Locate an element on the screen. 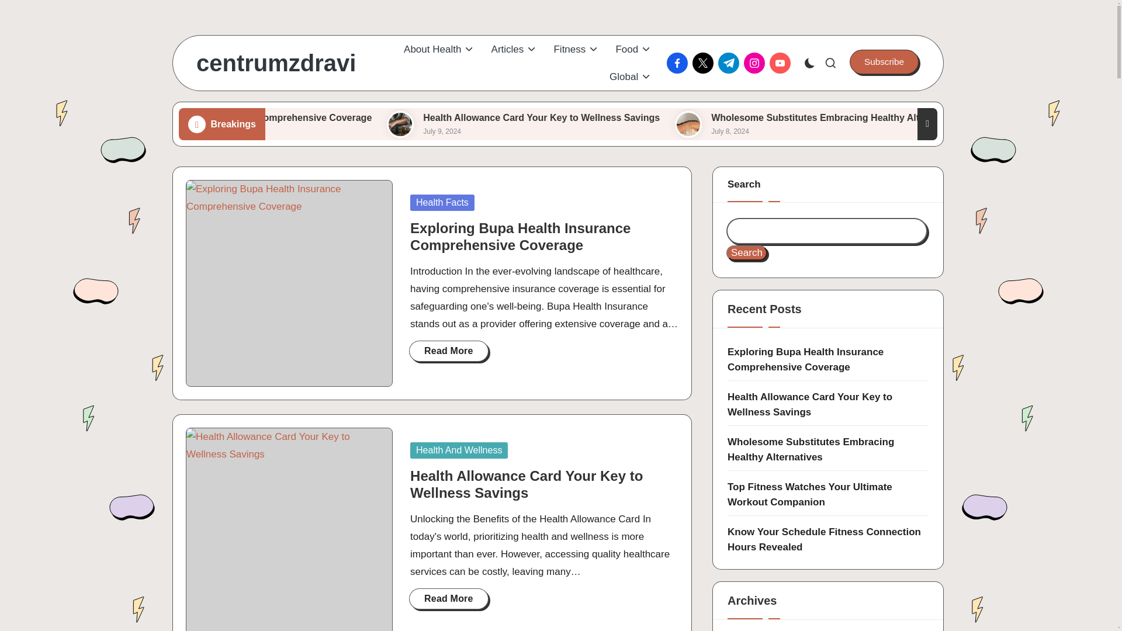  Health Allowance Card Your Key to Wellness Savings is located at coordinates (528, 124).